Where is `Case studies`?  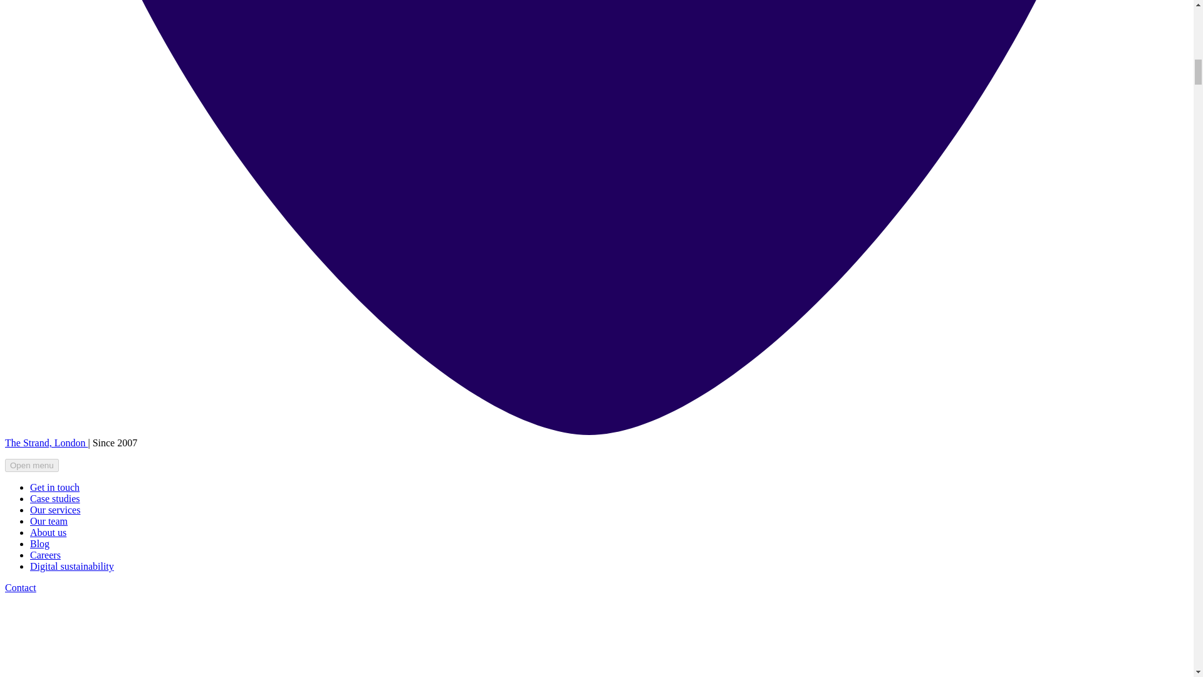 Case studies is located at coordinates (55, 498).